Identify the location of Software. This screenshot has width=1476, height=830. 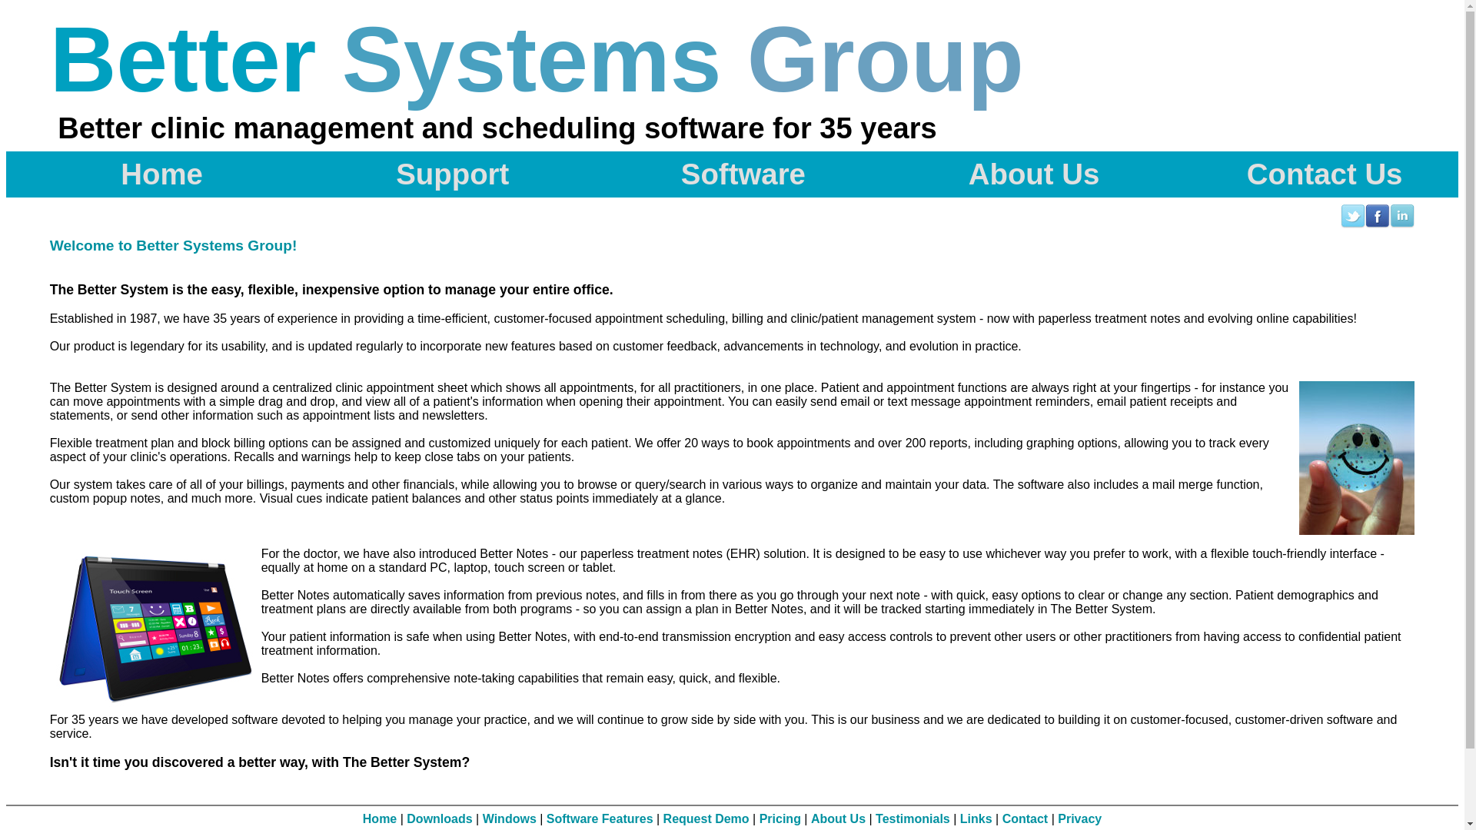
(732, 174).